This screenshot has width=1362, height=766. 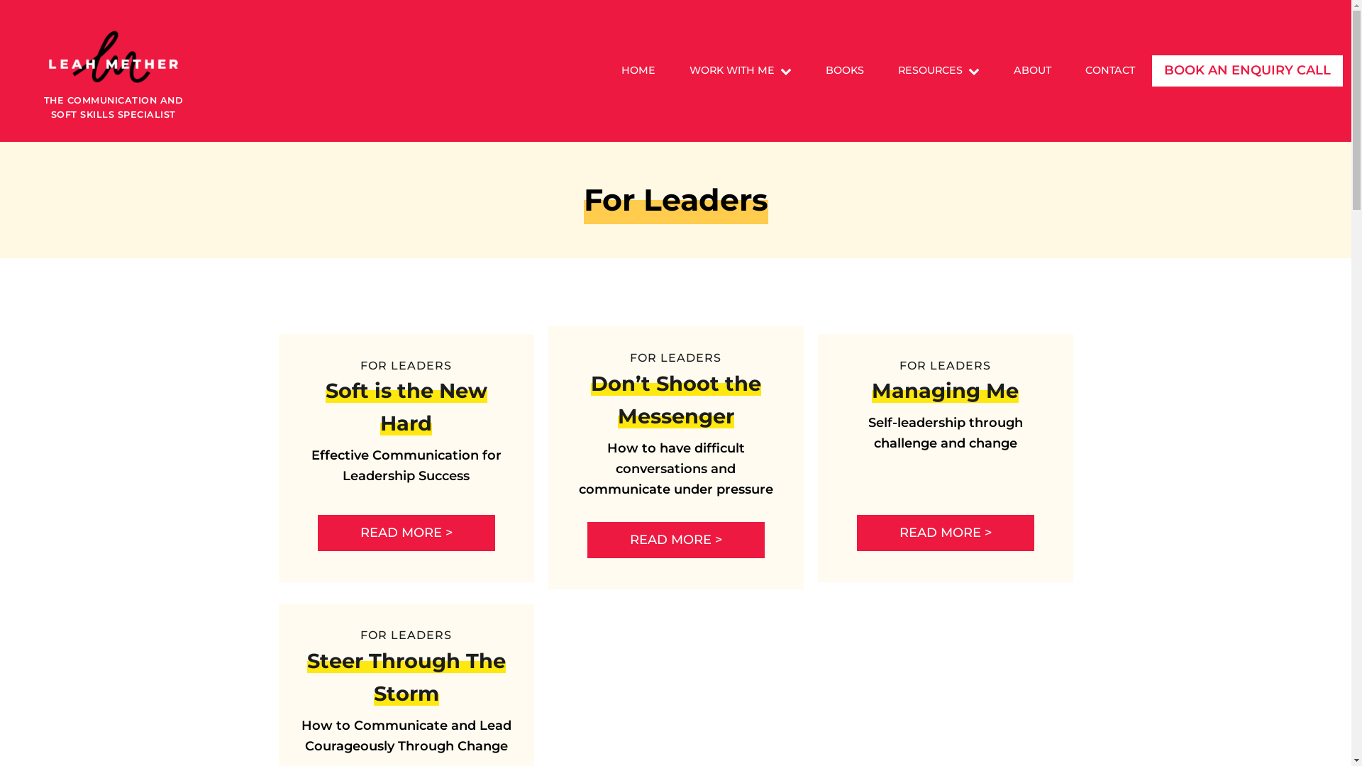 I want to click on HOME, so click(x=638, y=71).